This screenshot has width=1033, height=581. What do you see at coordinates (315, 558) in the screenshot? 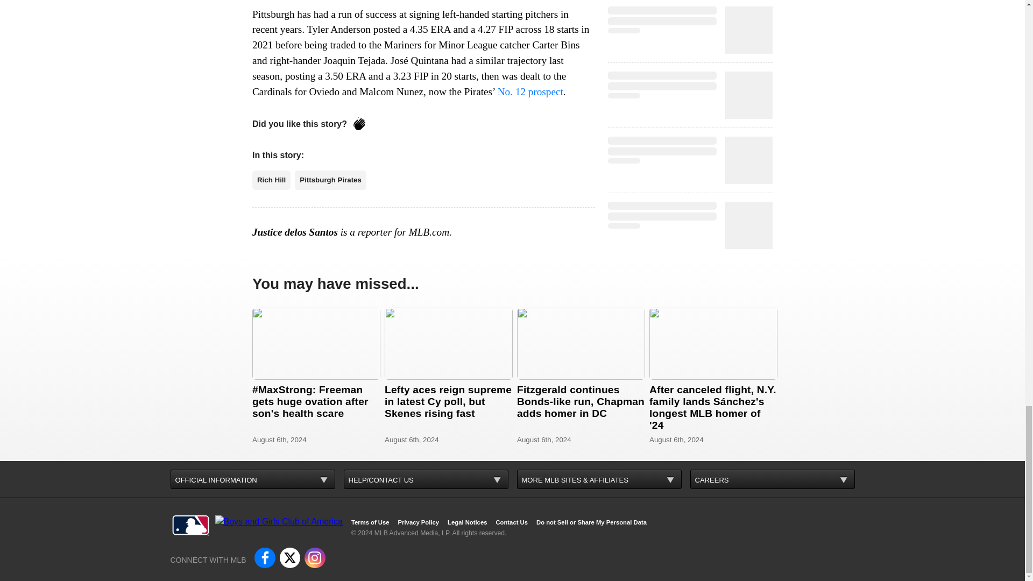
I see `Follow on instagram` at bounding box center [315, 558].